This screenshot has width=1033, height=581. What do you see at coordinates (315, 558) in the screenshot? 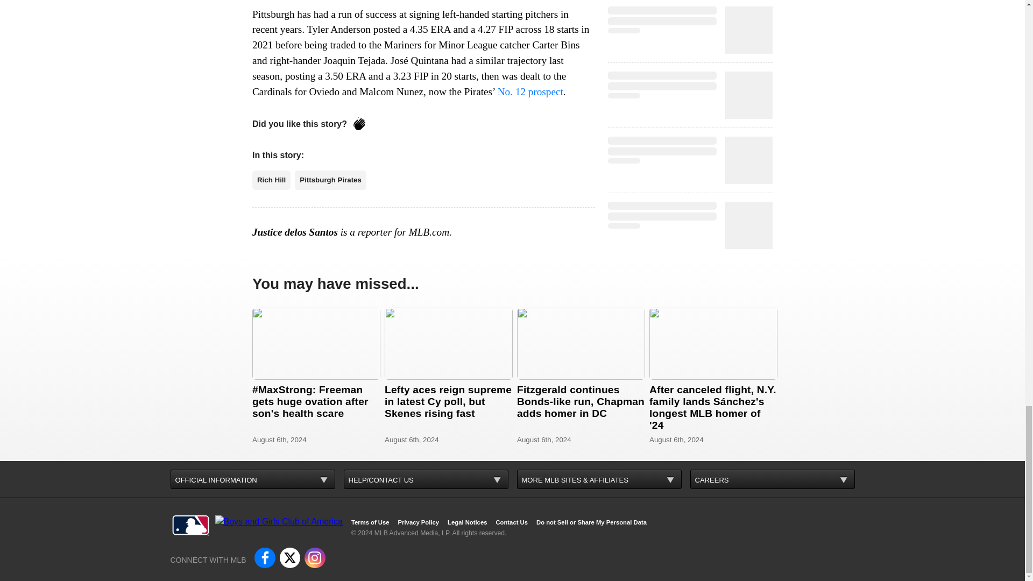
I see `Follow on instagram` at bounding box center [315, 558].